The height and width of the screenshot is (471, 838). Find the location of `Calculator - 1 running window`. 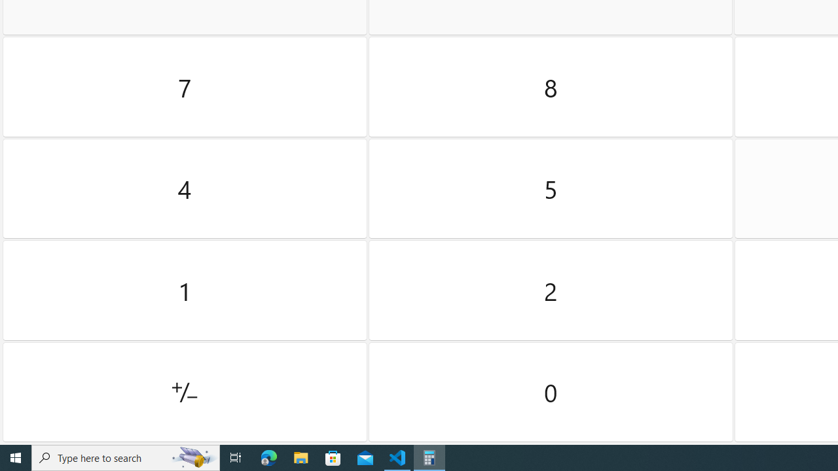

Calculator - 1 running window is located at coordinates (429, 458).